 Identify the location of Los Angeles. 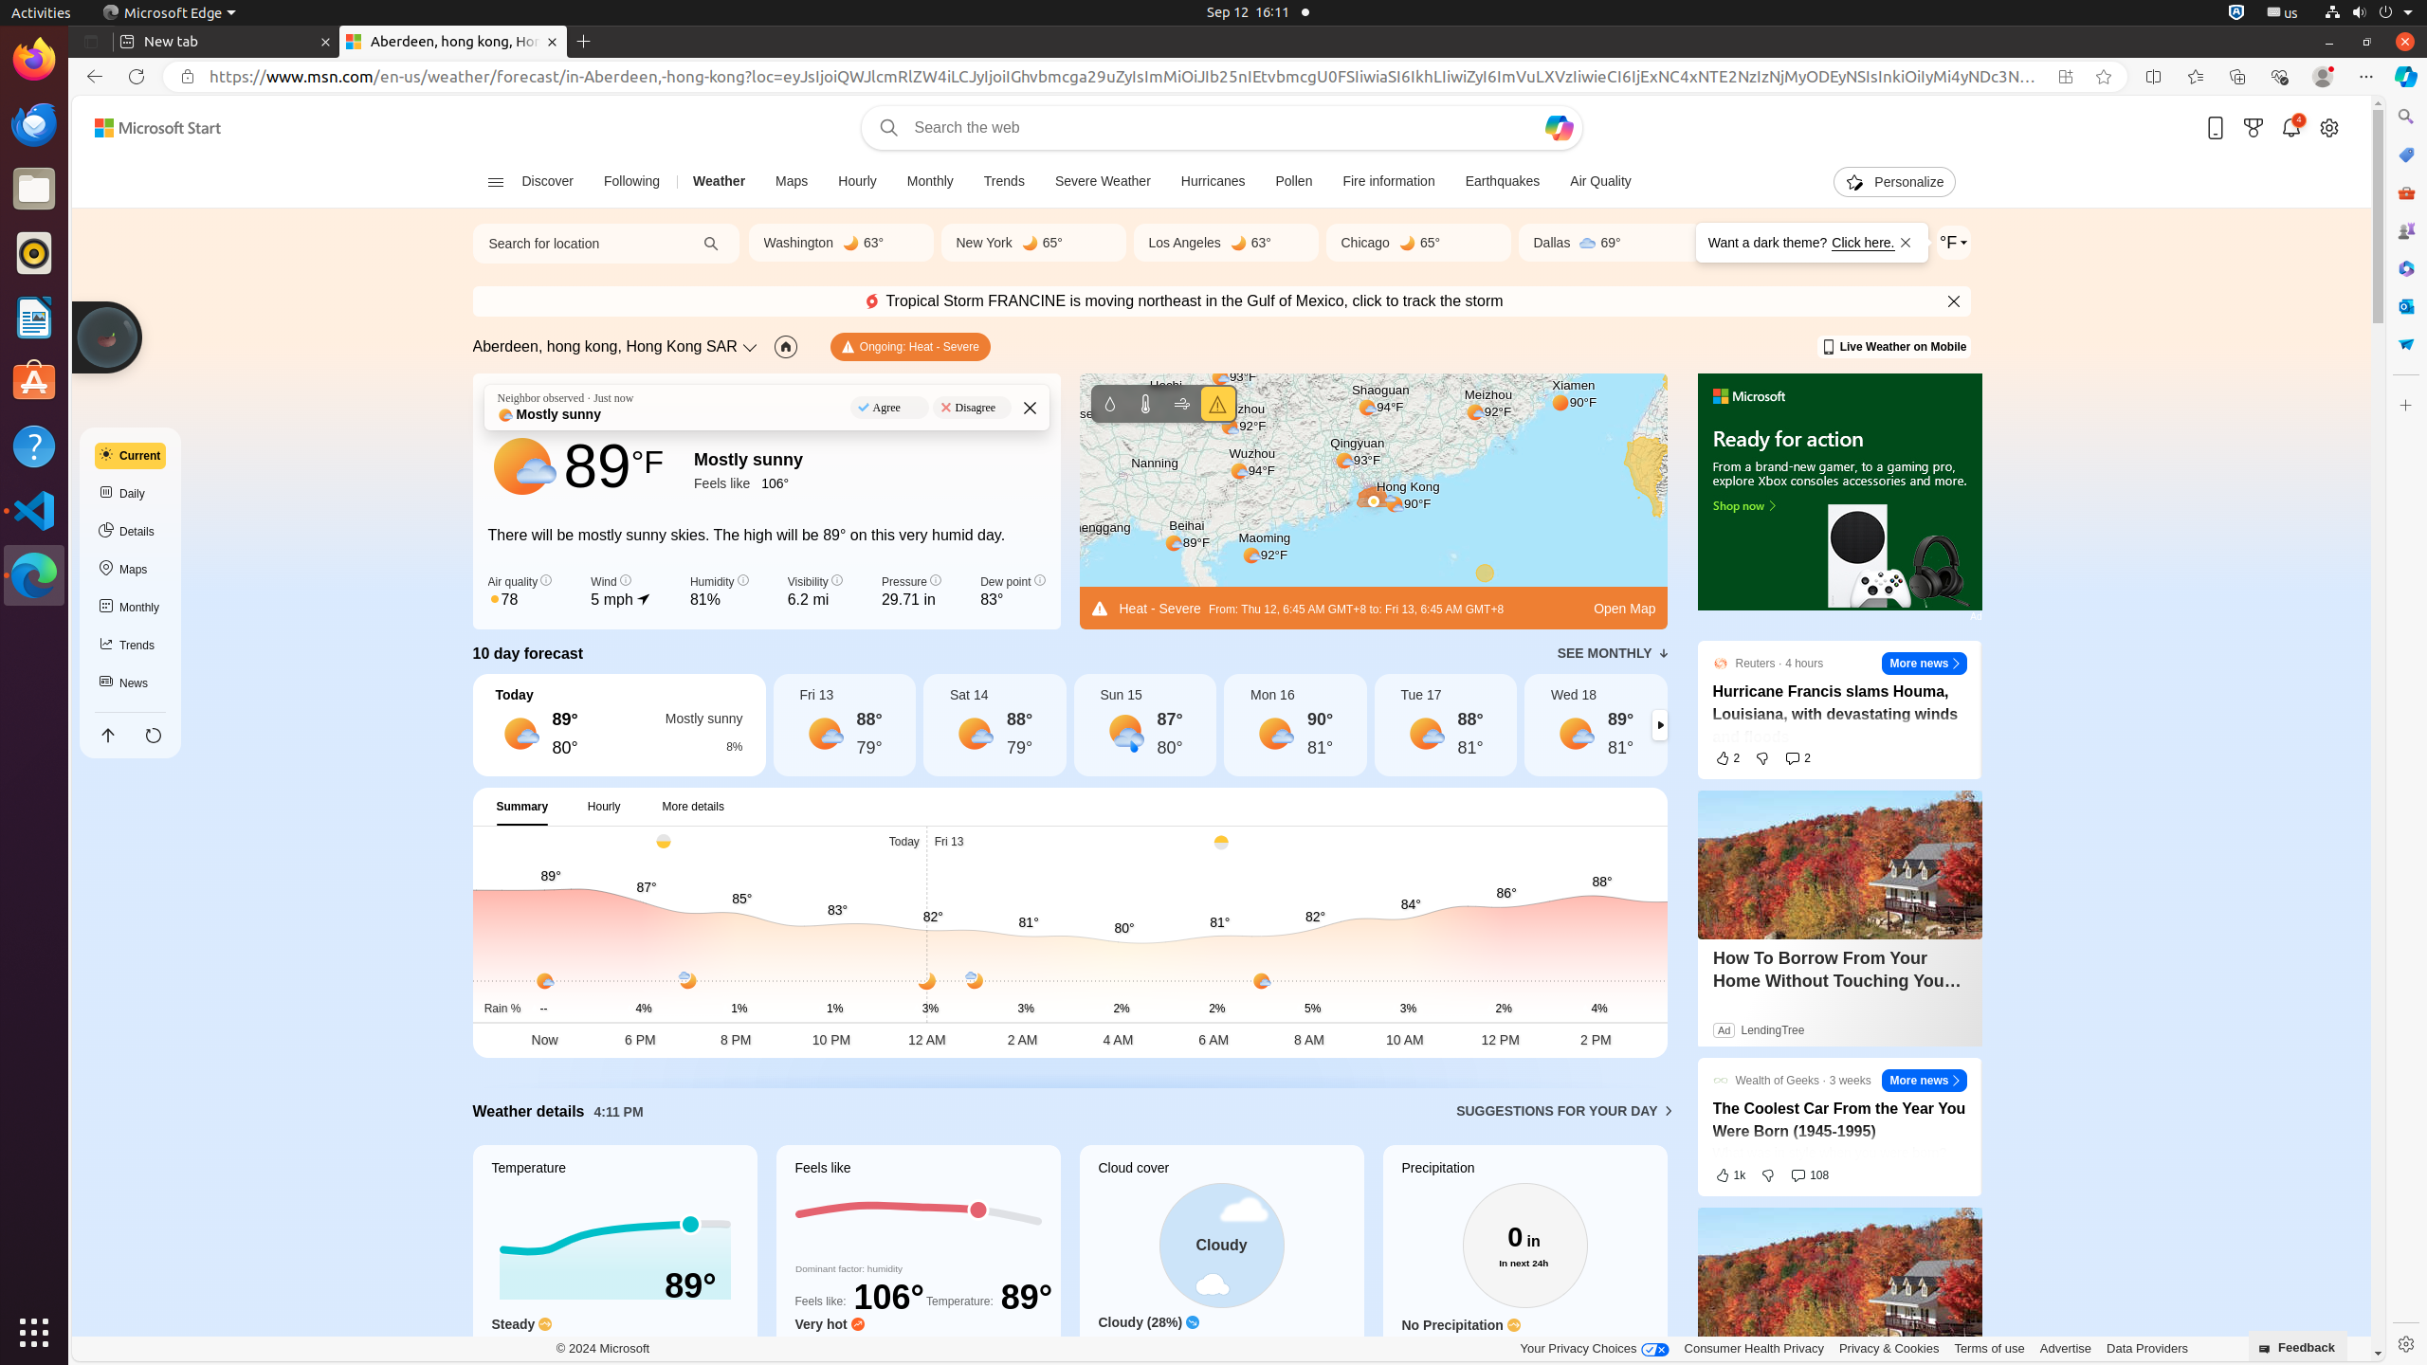
(1185, 243).